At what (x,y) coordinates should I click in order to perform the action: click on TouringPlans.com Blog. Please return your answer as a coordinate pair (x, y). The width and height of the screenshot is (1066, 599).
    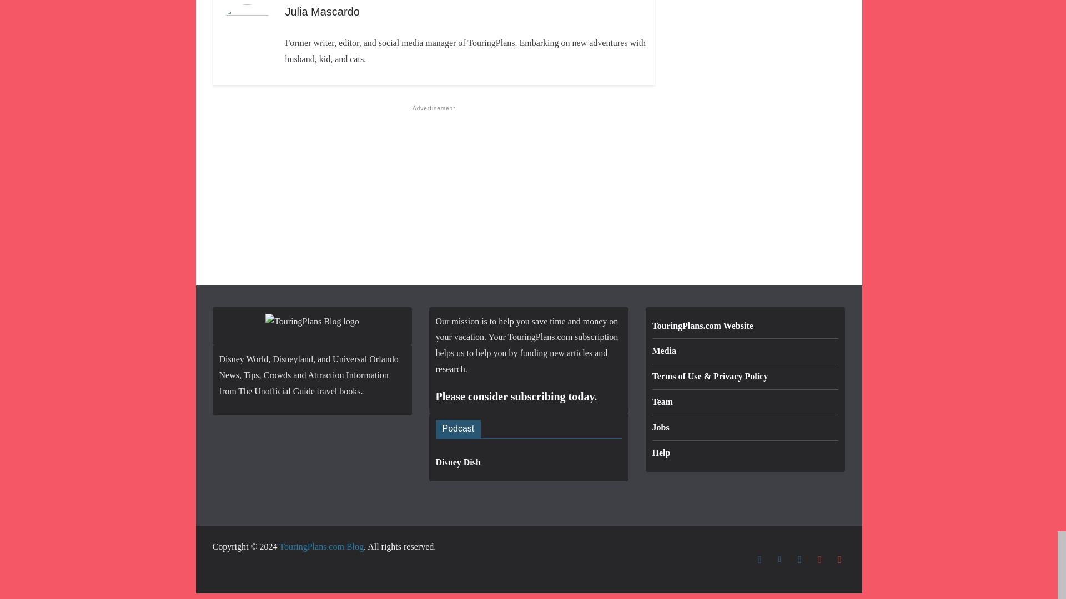
    Looking at the image, I should click on (321, 546).